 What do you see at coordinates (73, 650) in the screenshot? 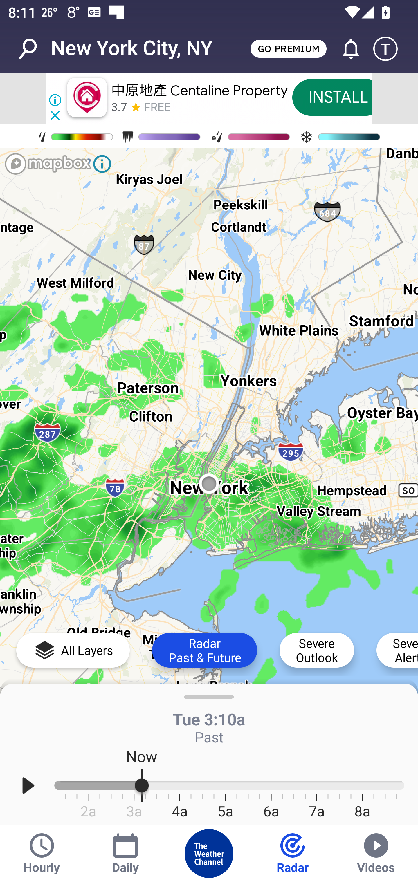
I see `All Layers` at bounding box center [73, 650].